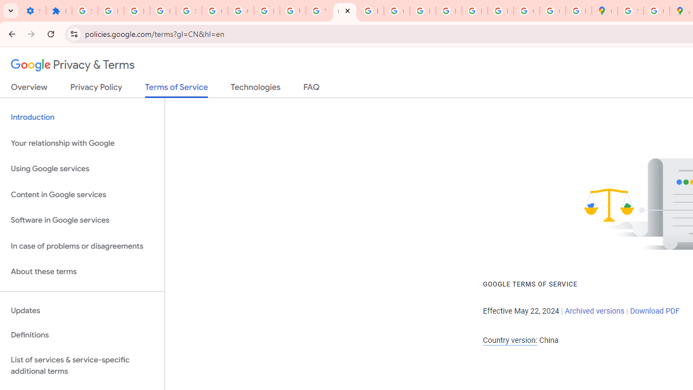 This screenshot has width=693, height=390. I want to click on Google Maps, so click(604, 11).